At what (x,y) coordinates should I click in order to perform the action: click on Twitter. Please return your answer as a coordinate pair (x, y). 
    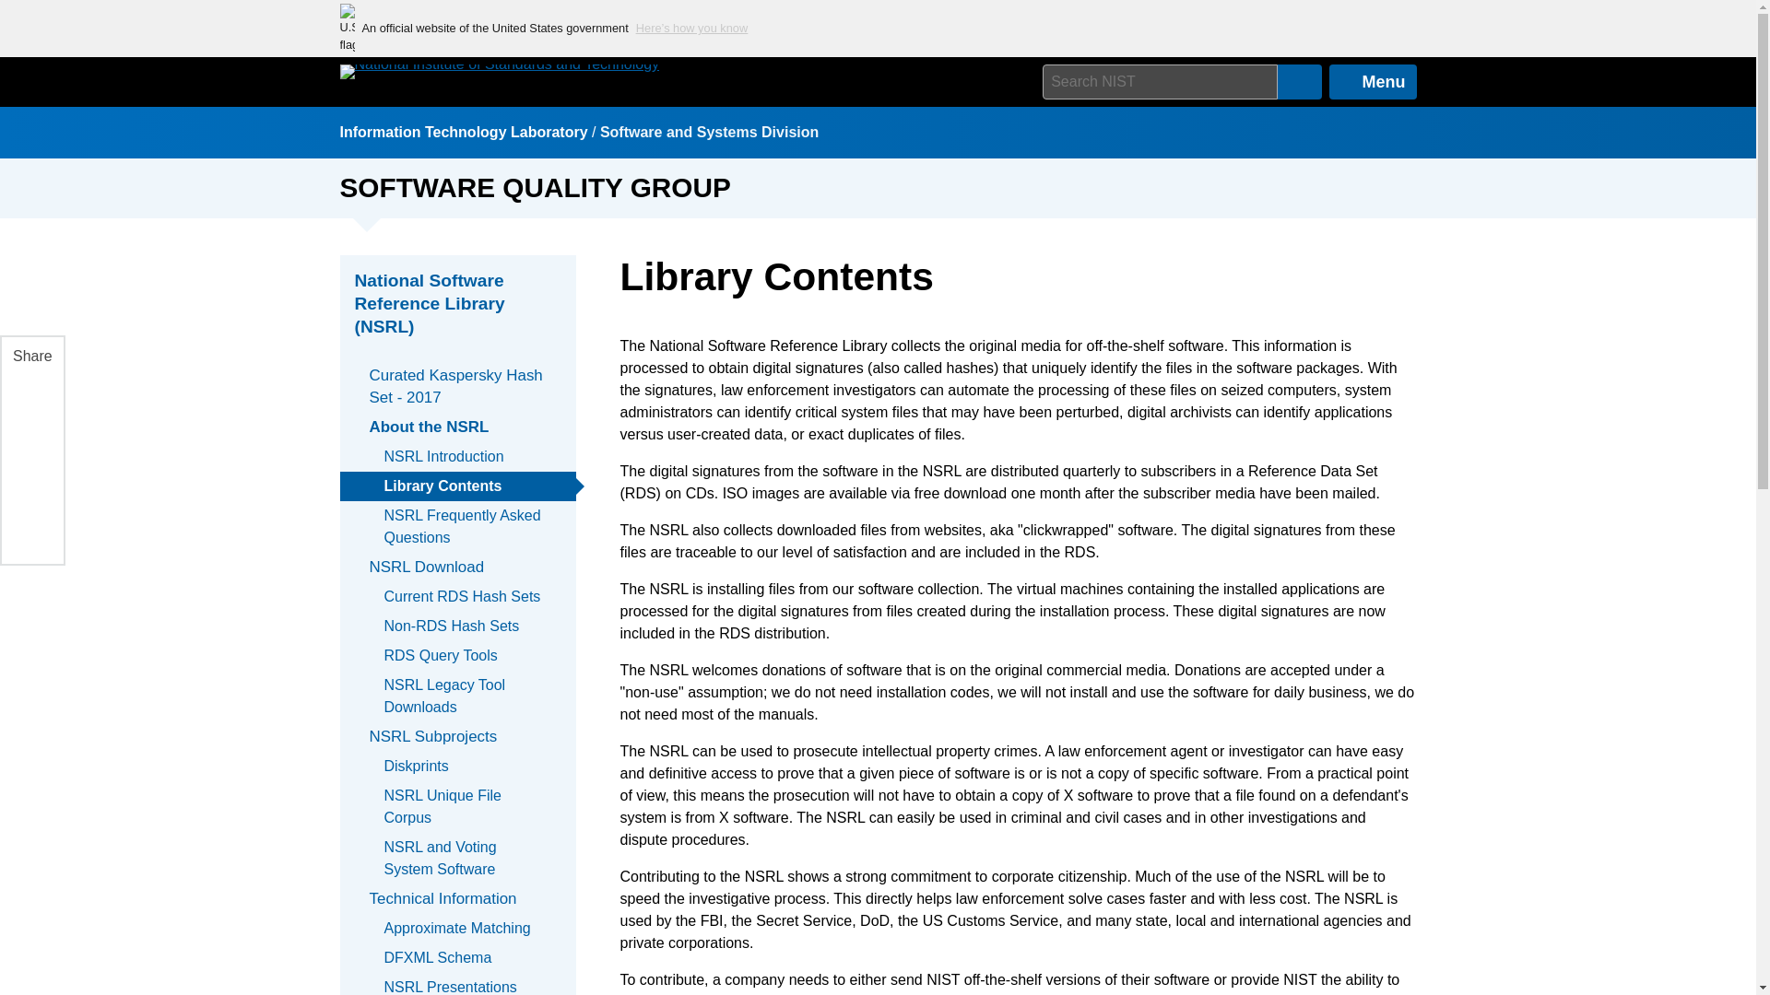
    Looking at the image, I should click on (30, 485).